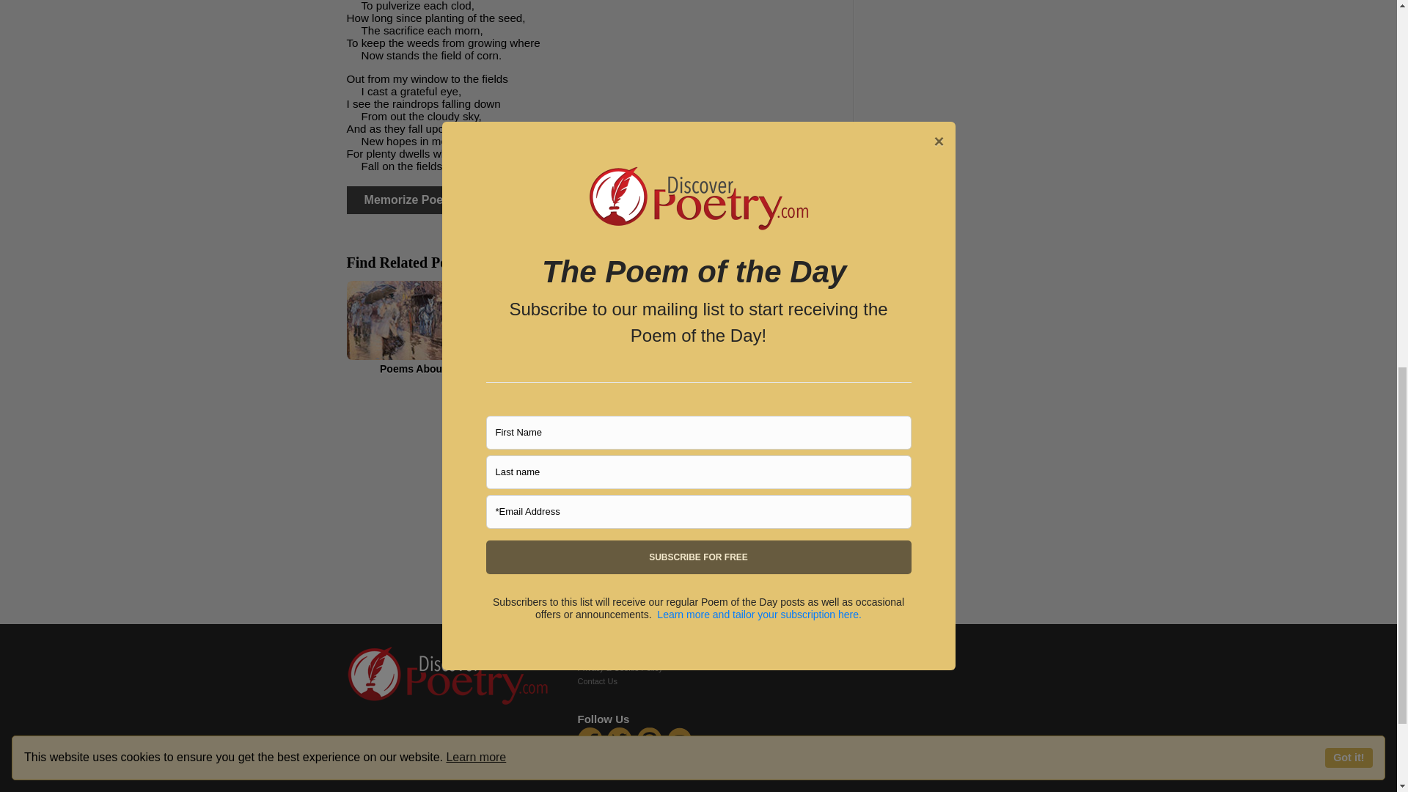 This screenshot has height=792, width=1408. What do you see at coordinates (597, 681) in the screenshot?
I see `Contact Us` at bounding box center [597, 681].